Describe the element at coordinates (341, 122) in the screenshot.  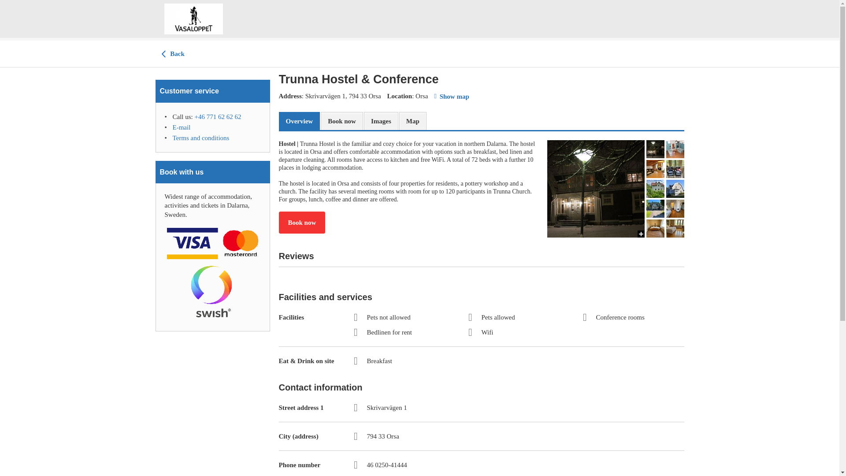
I see `Book now` at that location.